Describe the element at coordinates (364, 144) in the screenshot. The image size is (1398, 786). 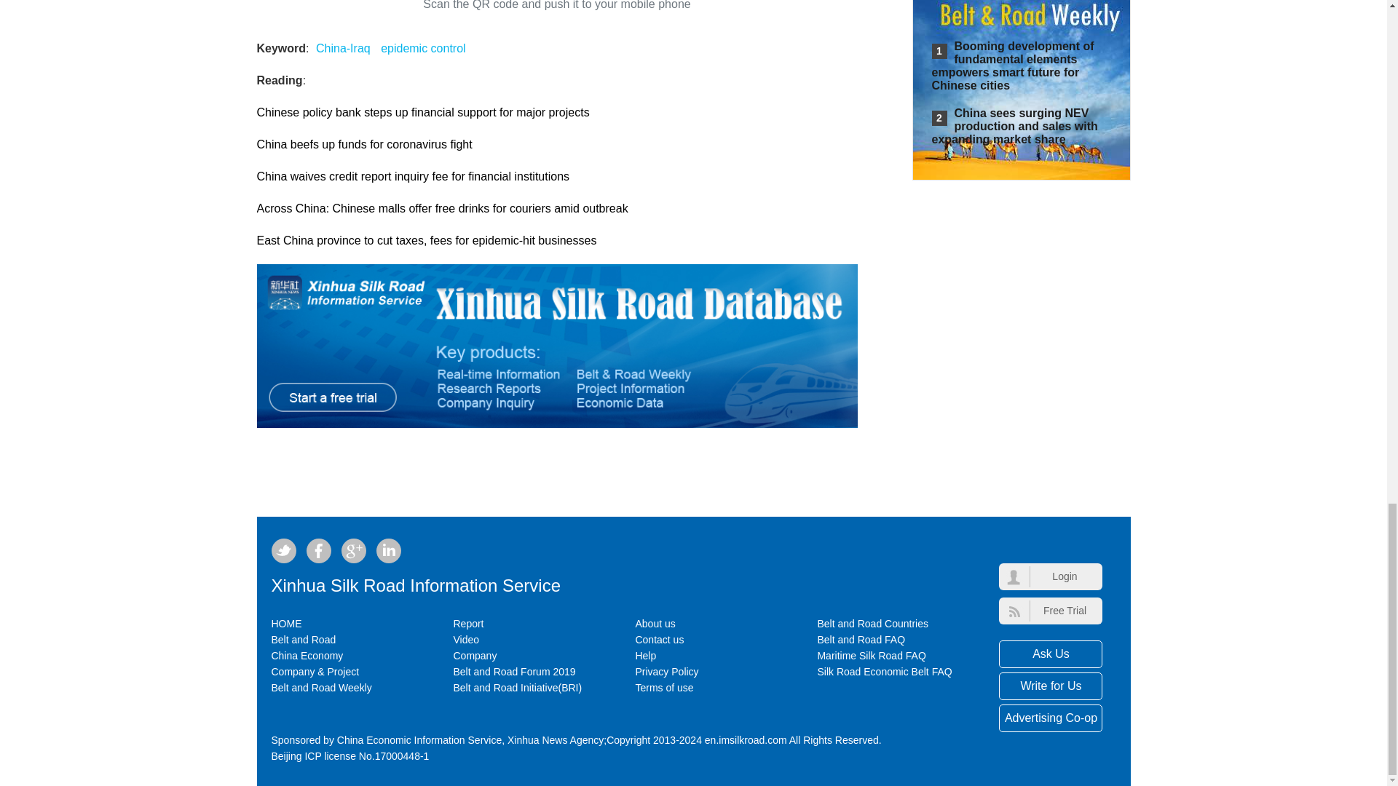
I see `China beefs up funds for coronavirus fight ` at that location.